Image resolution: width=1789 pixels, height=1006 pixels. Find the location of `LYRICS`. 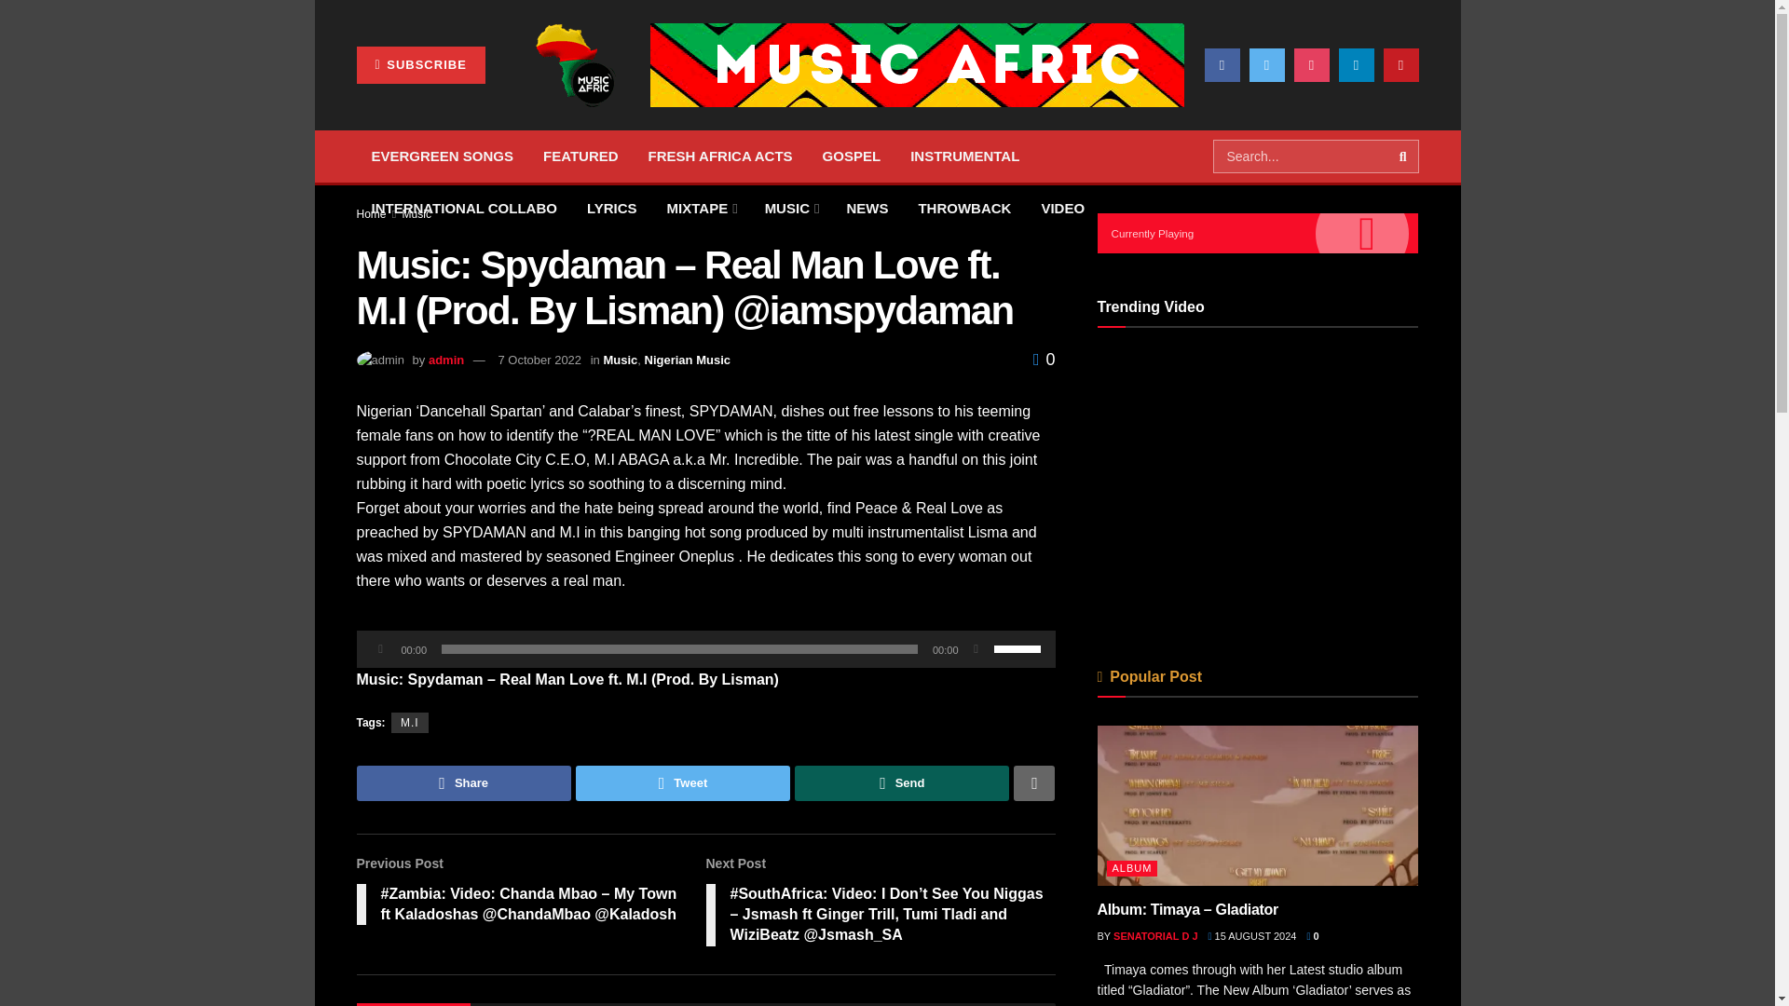

LYRICS is located at coordinates (612, 208).